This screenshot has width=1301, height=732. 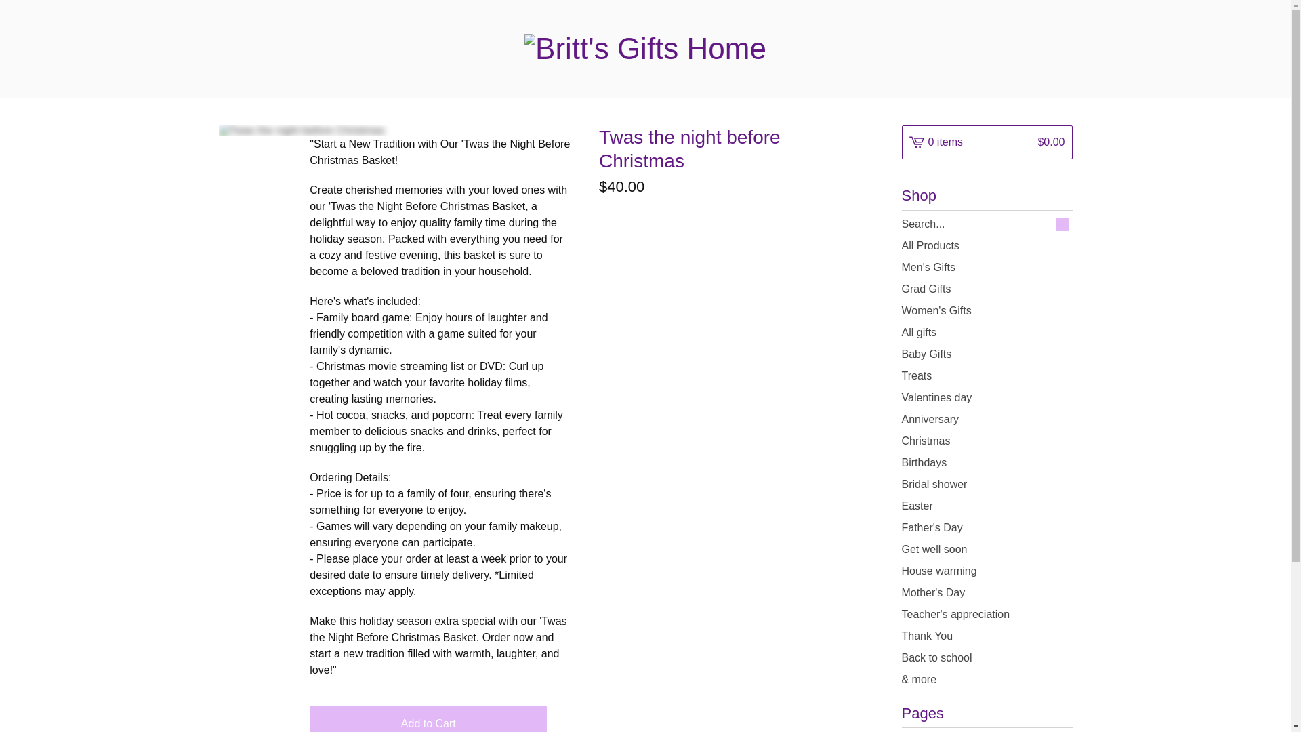 What do you see at coordinates (987, 310) in the screenshot?
I see `View Women's Gifts` at bounding box center [987, 310].